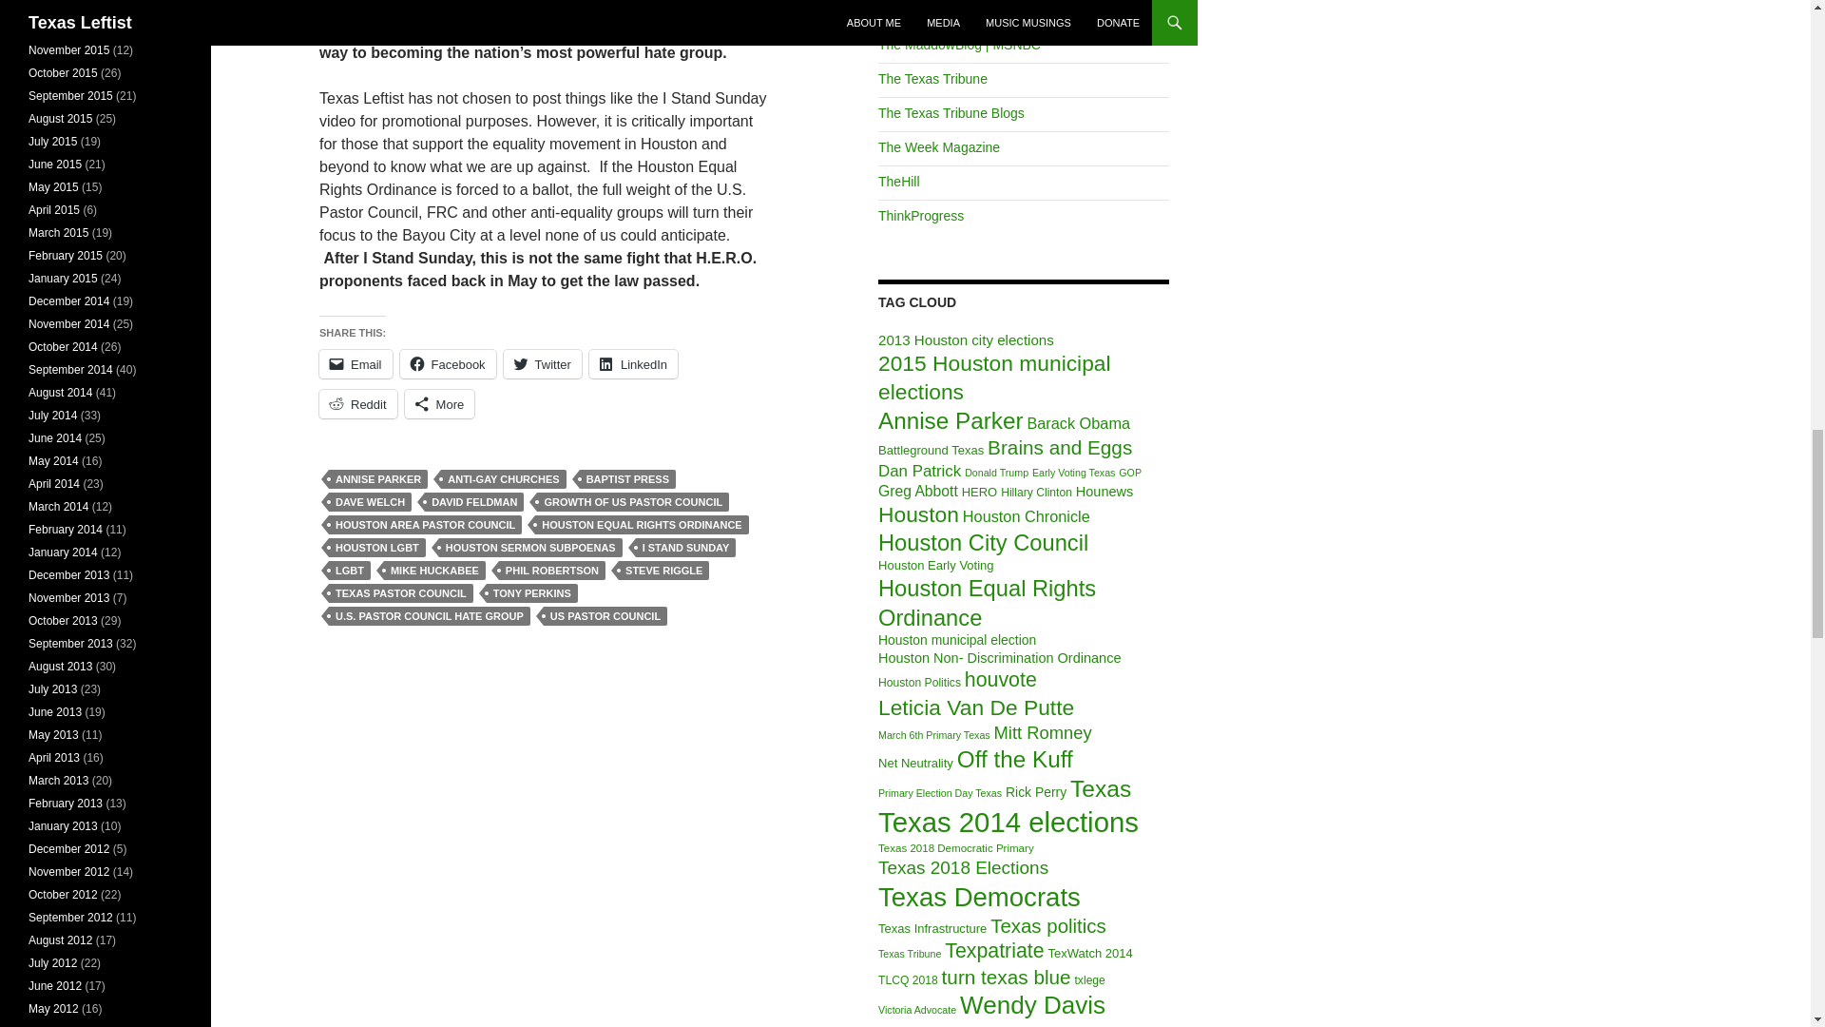  Describe the element at coordinates (377, 479) in the screenshot. I see `ANNISE PARKER` at that location.